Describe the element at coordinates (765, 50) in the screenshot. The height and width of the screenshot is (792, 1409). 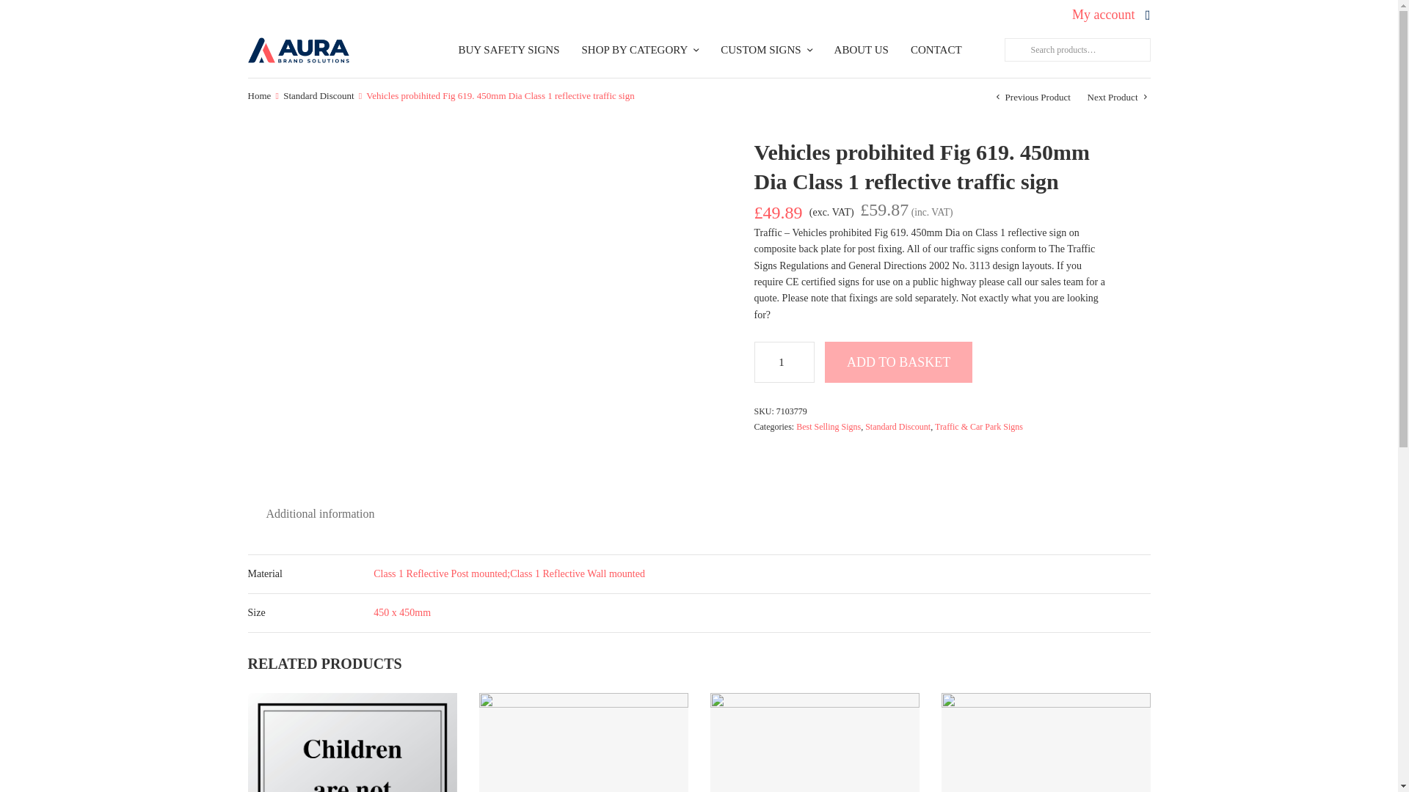
I see `CUSTOM SIGNS` at that location.